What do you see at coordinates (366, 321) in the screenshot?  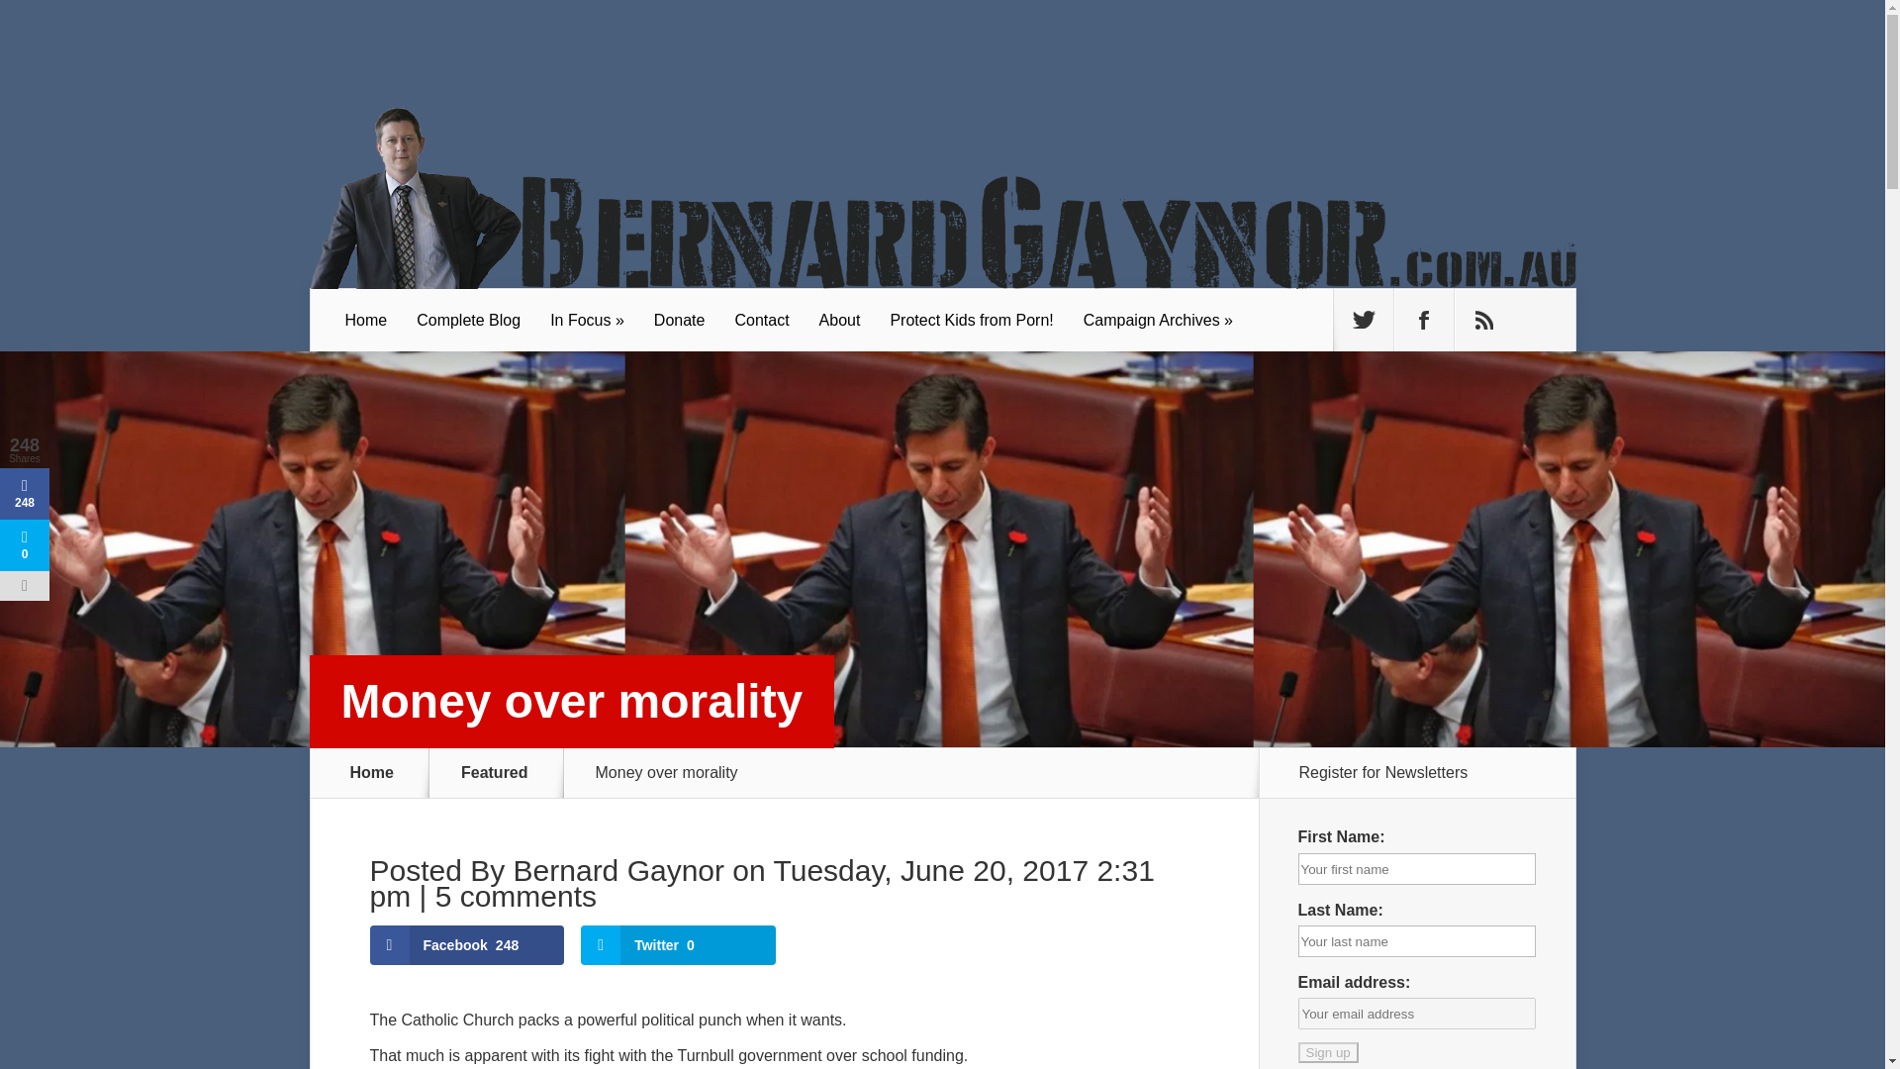 I see `Home` at bounding box center [366, 321].